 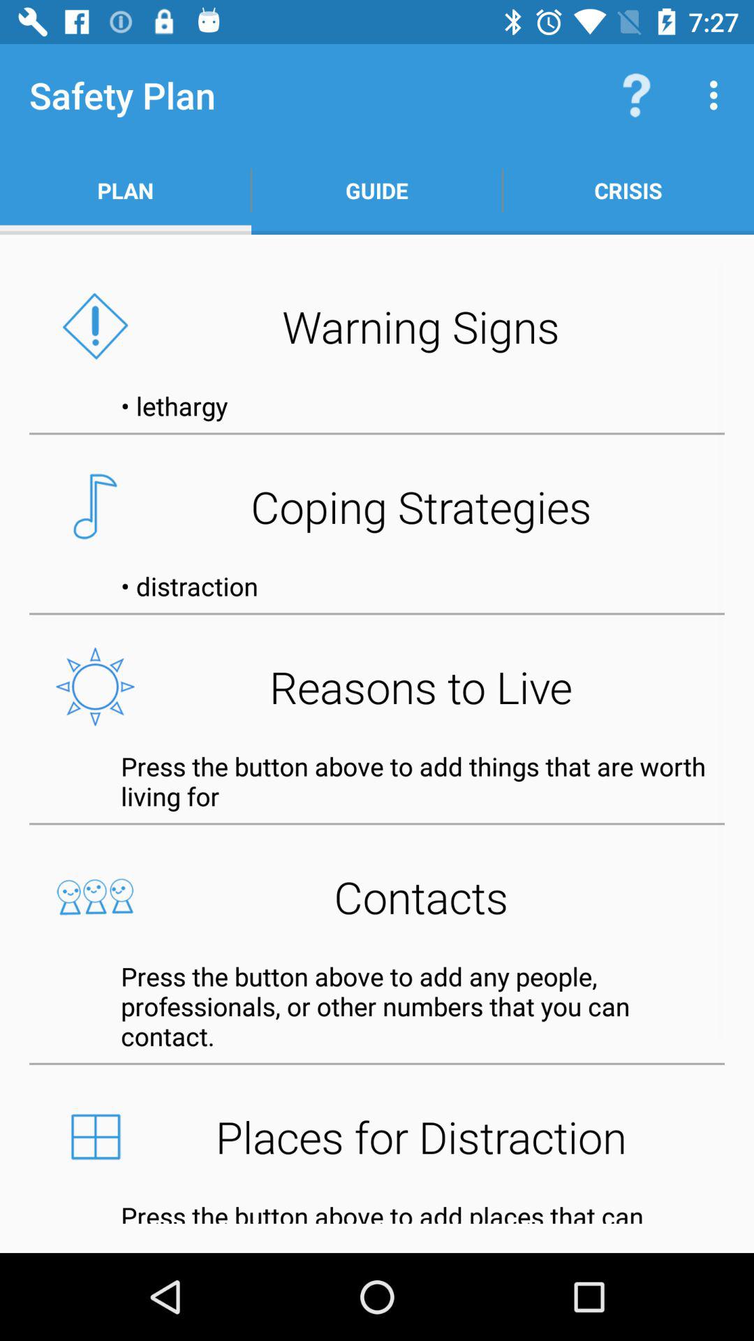 What do you see at coordinates (637, 95) in the screenshot?
I see `click on the question icon` at bounding box center [637, 95].